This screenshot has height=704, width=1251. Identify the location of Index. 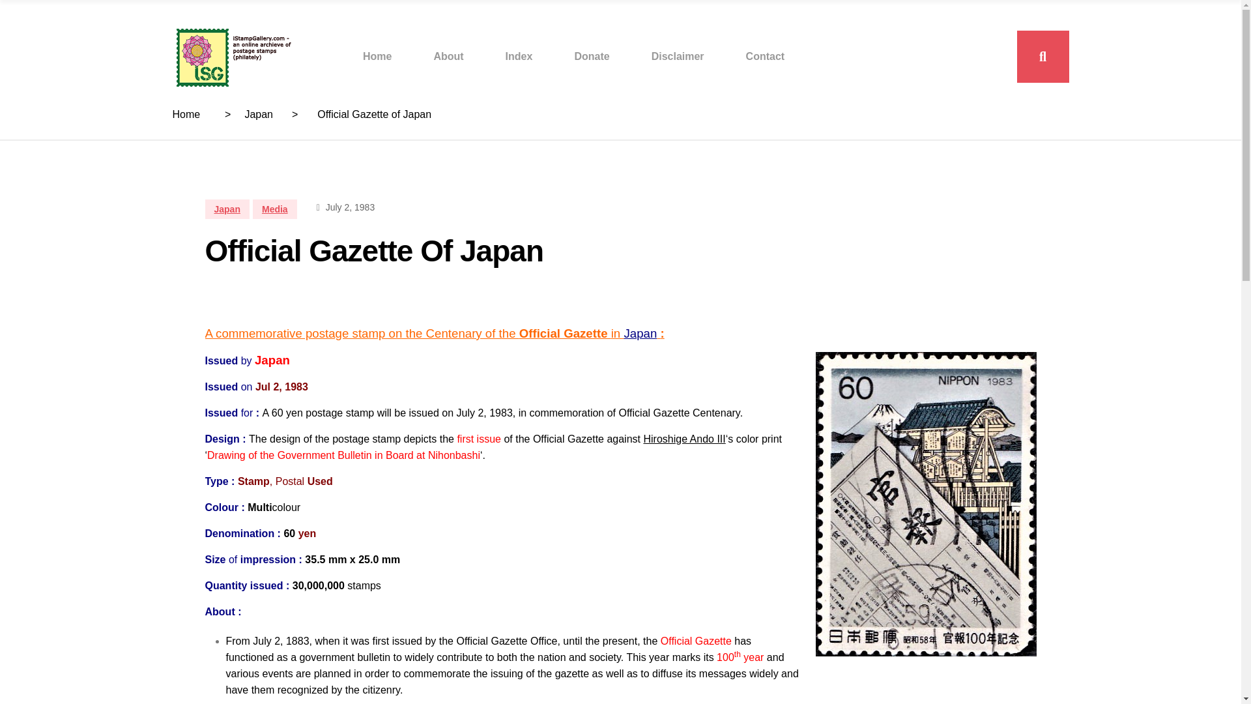
(519, 56).